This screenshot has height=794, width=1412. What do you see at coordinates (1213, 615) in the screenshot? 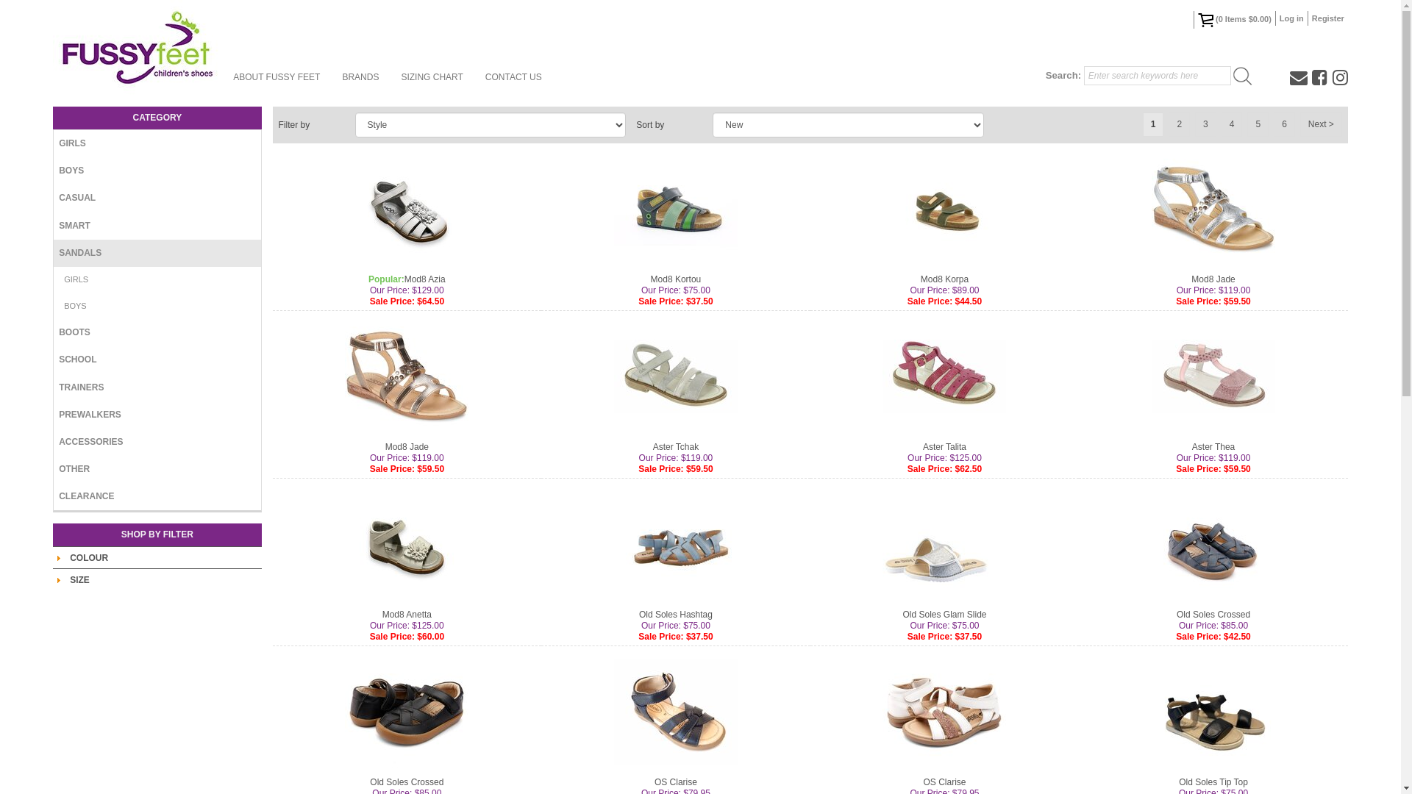
I see `Old Soles Crossed` at bounding box center [1213, 615].